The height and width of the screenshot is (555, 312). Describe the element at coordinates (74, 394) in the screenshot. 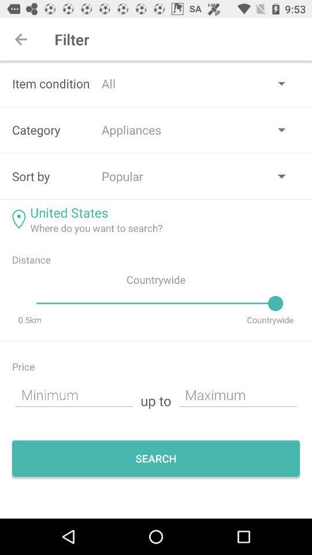

I see `type minimum price` at that location.